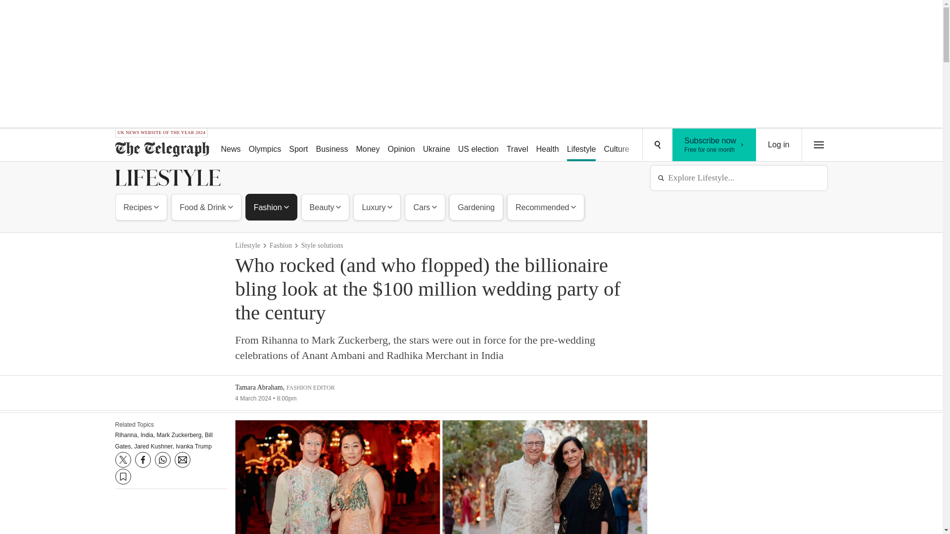  I want to click on Culture, so click(617, 145).